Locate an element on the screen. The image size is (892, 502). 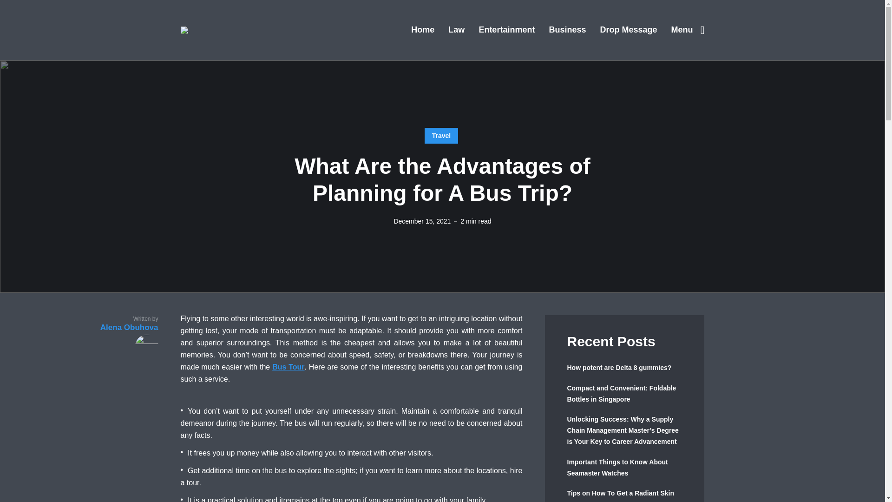
Alena Obuhova is located at coordinates (124, 340).